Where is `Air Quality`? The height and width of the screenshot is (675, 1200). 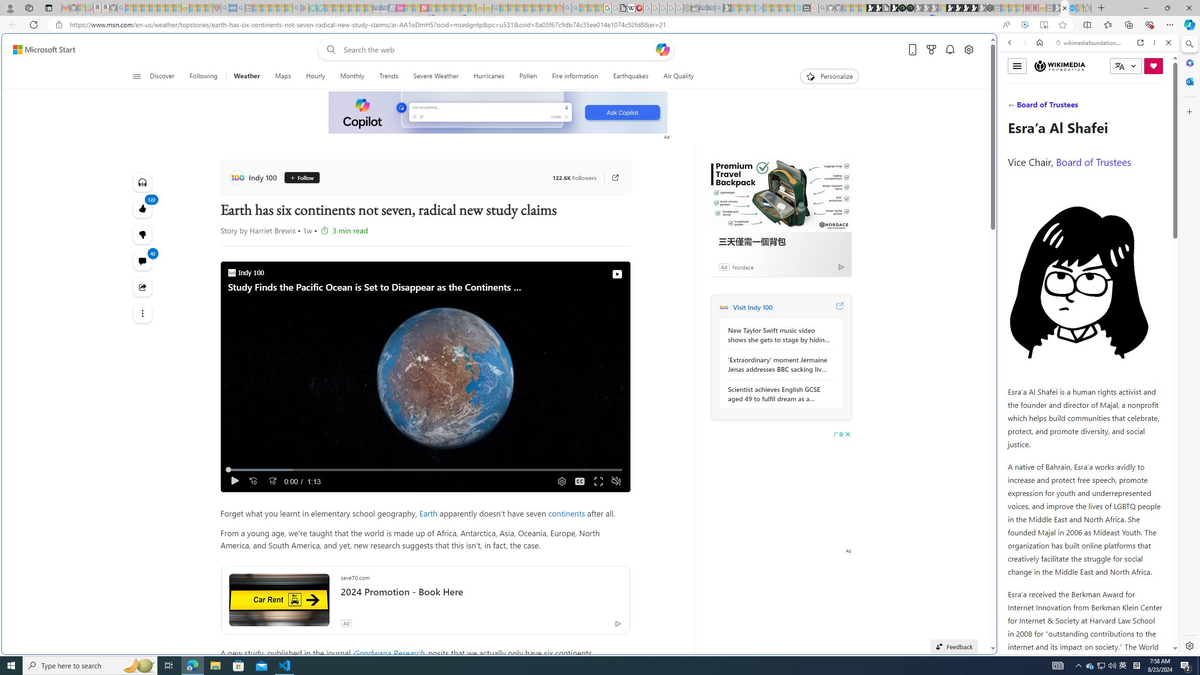
Air Quality is located at coordinates (675, 76).